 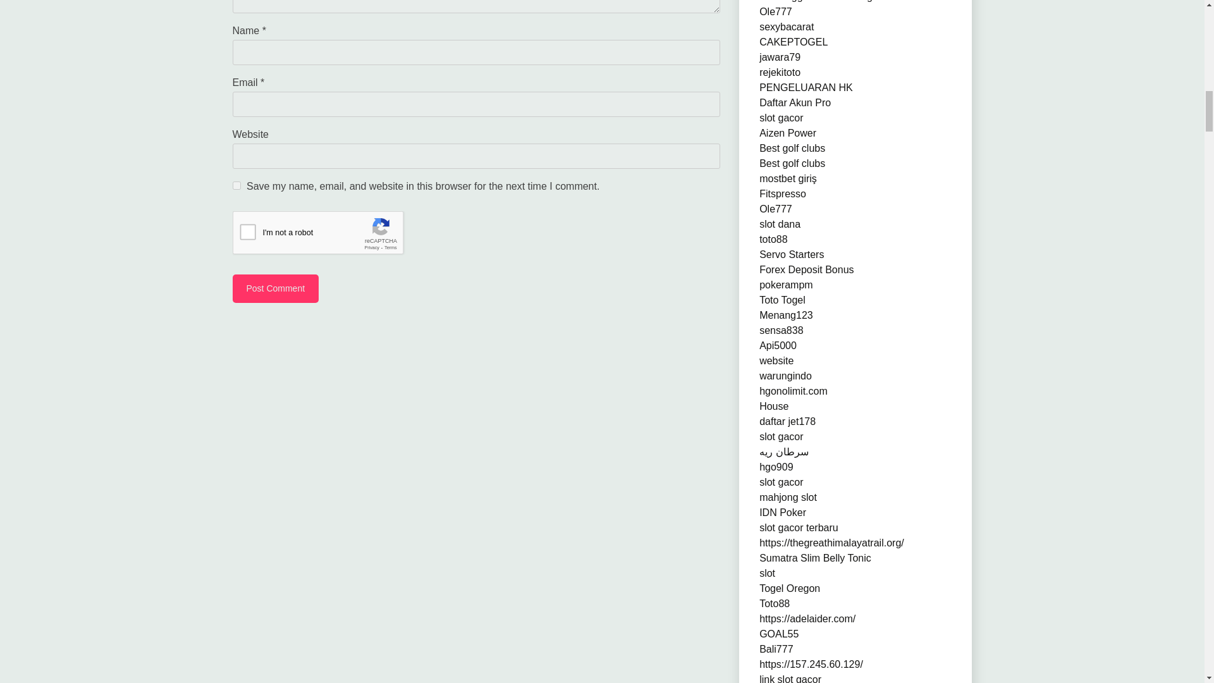 I want to click on reCAPTCHA, so click(x=329, y=235).